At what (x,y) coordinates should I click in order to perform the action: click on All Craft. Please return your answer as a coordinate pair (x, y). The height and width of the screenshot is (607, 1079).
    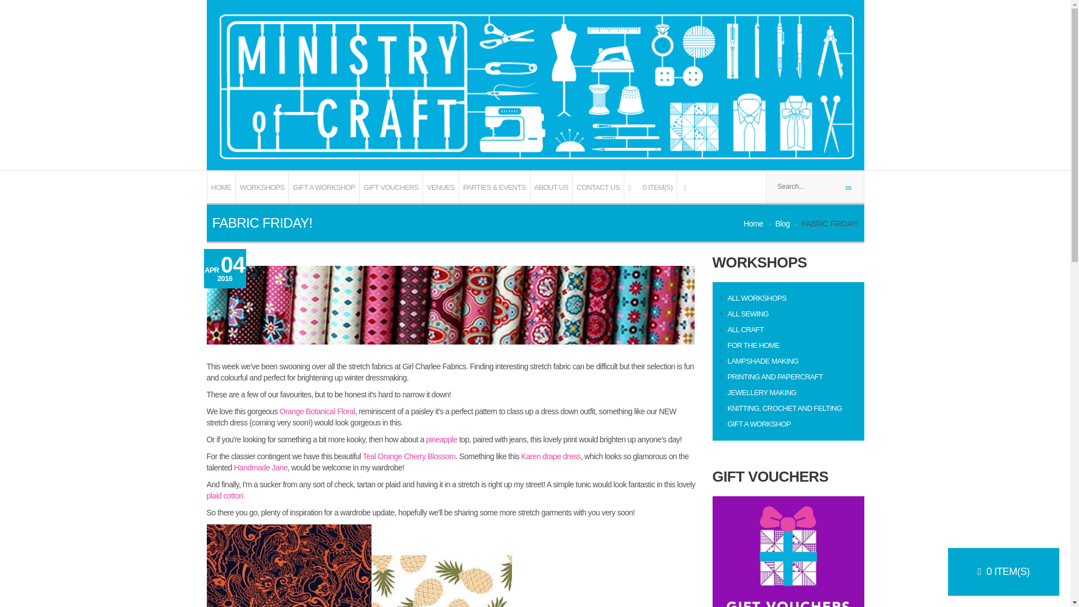
    Looking at the image, I should click on (742, 329).